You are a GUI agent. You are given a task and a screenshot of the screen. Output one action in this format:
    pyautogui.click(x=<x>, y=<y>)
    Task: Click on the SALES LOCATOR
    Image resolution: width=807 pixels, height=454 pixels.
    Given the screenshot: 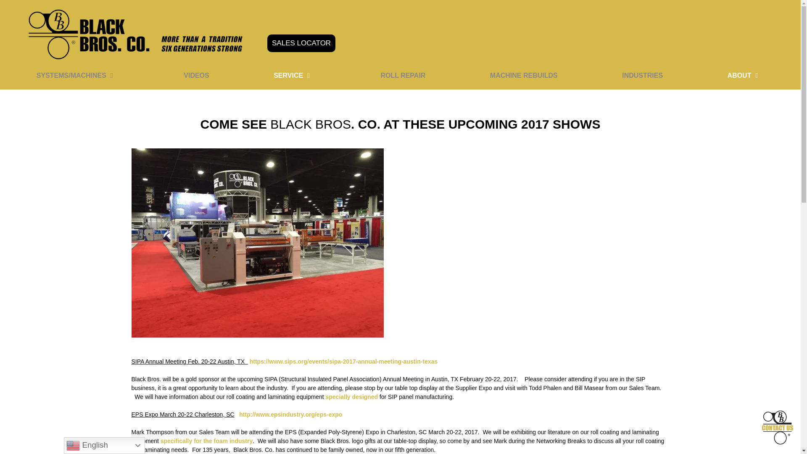 What is the action you would take?
    pyautogui.click(x=301, y=43)
    